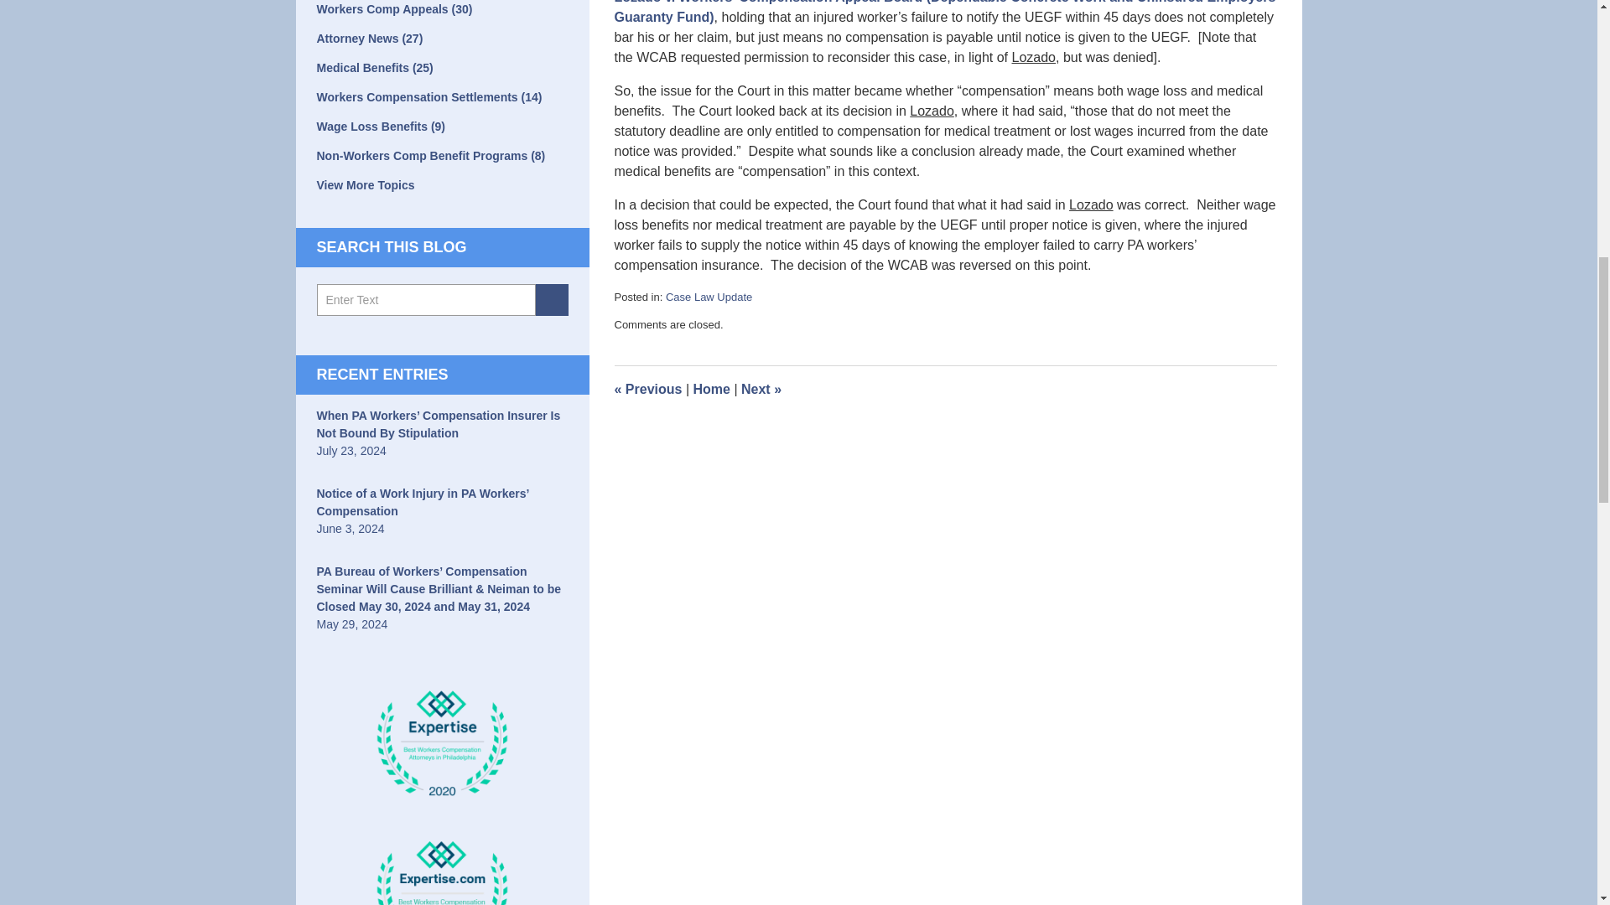 The width and height of the screenshot is (1610, 905). I want to click on Home, so click(710, 389).